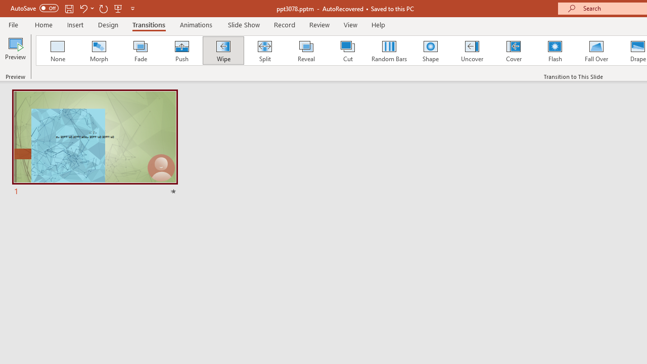  Describe the element at coordinates (57, 51) in the screenshot. I see `None` at that location.